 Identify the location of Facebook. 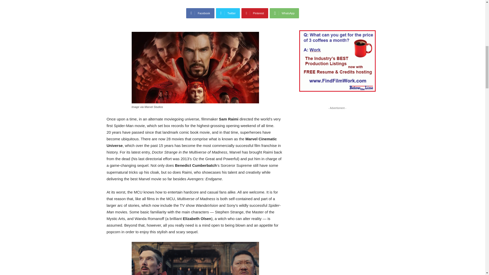
(200, 13).